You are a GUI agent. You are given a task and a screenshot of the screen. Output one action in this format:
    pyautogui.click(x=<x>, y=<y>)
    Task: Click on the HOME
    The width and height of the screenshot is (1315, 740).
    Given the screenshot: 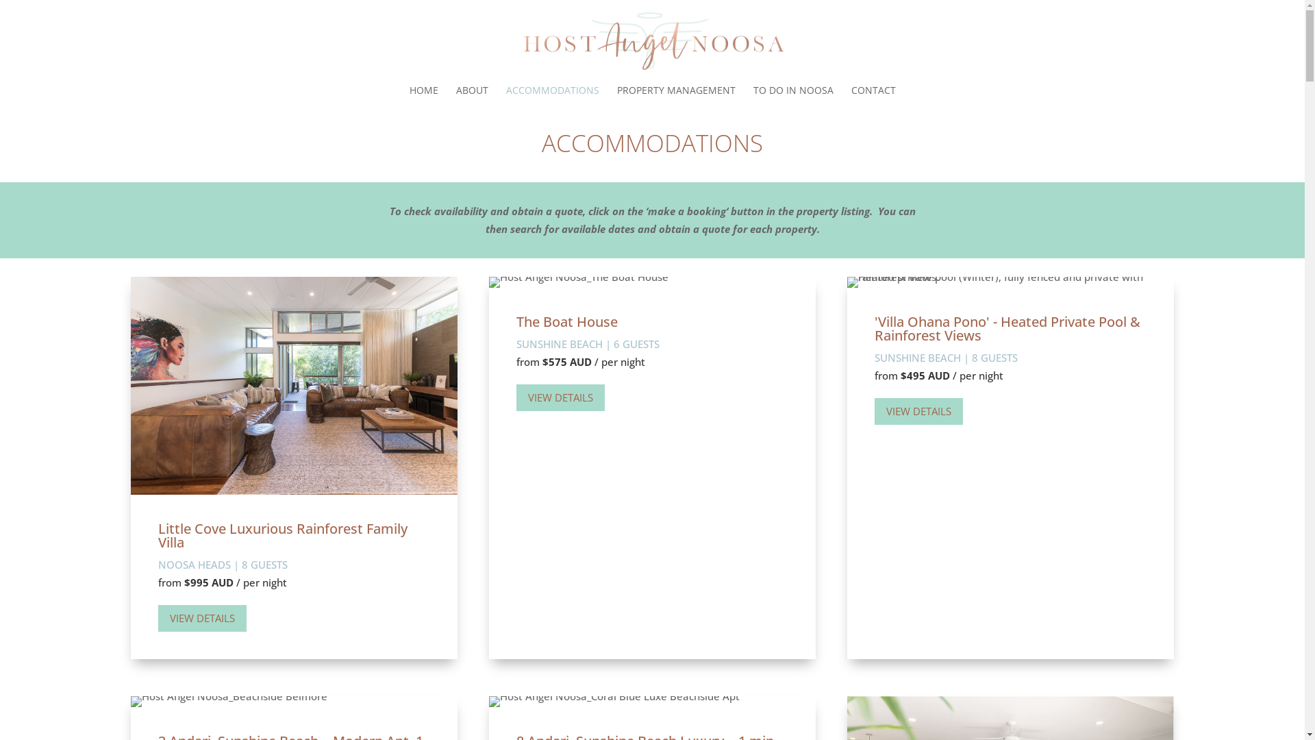 What is the action you would take?
    pyautogui.click(x=424, y=98)
    